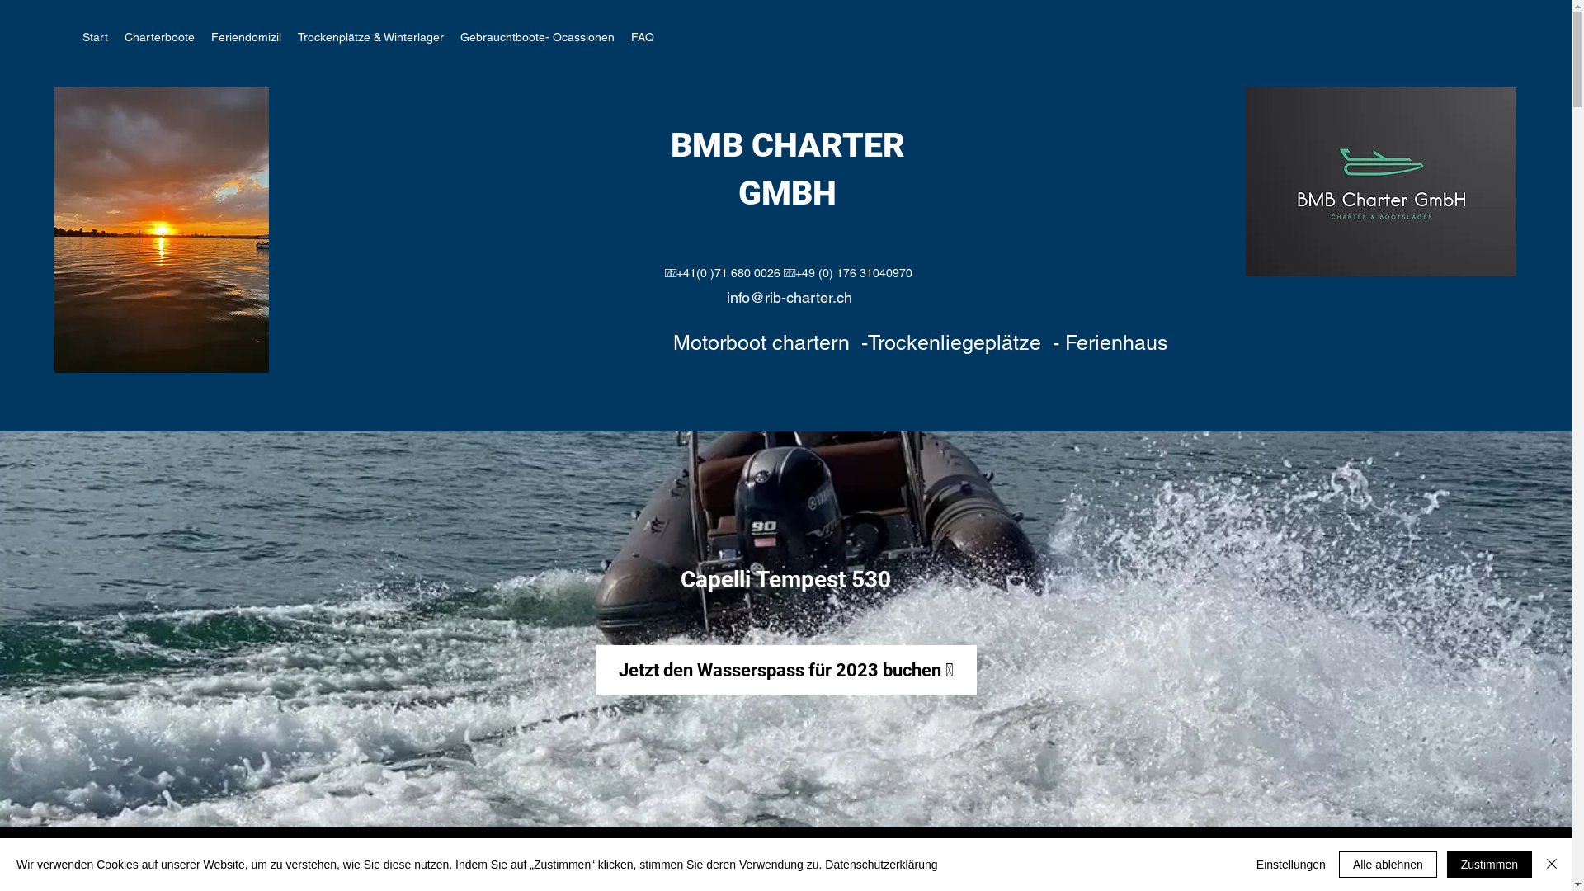 This screenshot has width=1584, height=891. What do you see at coordinates (159, 37) in the screenshot?
I see `Charterboote` at bounding box center [159, 37].